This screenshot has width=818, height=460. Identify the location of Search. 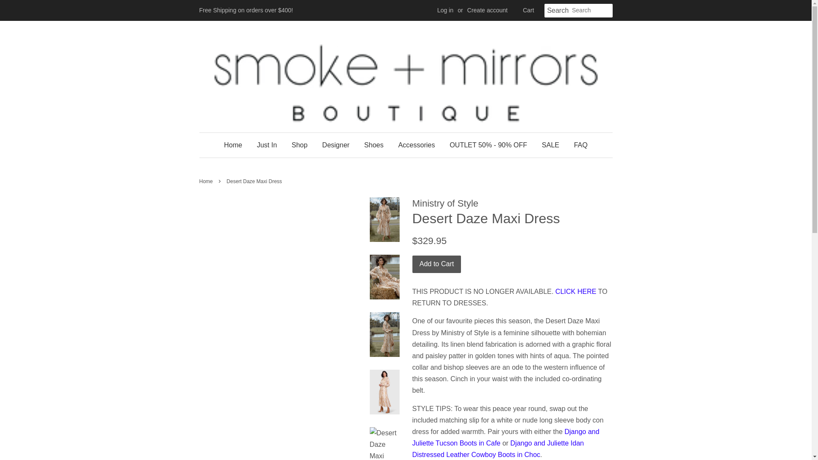
(558, 11).